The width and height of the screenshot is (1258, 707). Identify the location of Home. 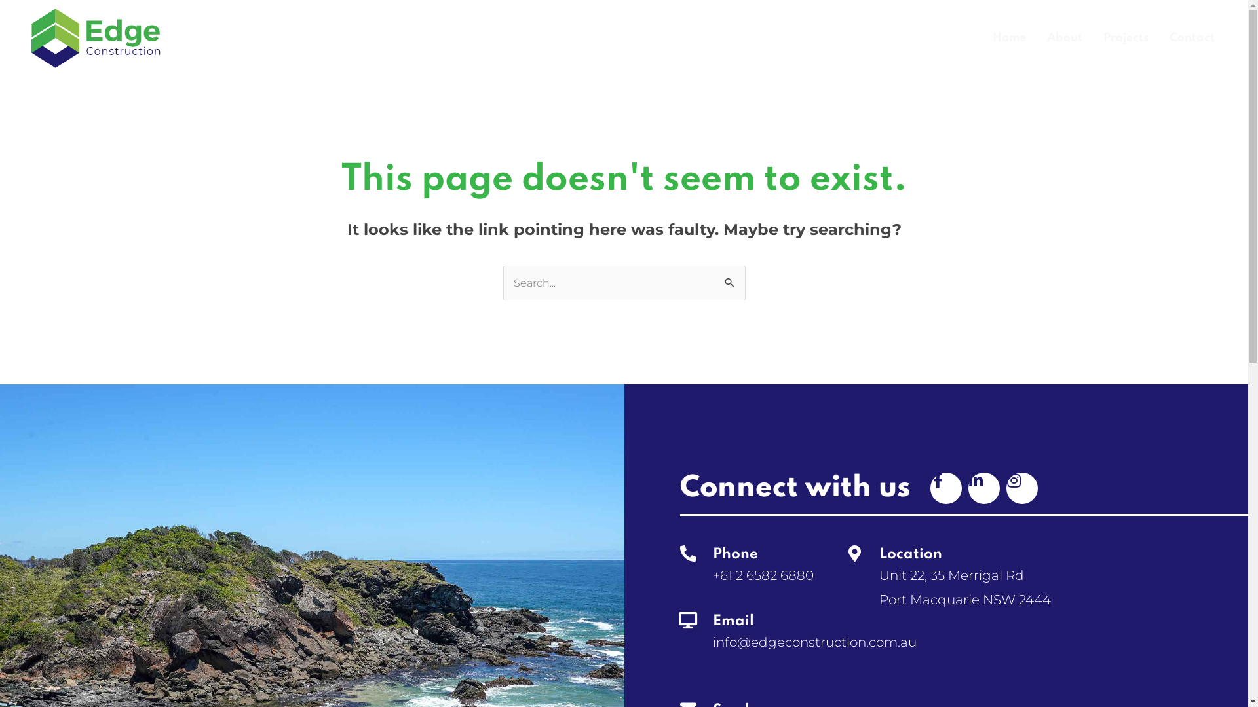
(1009, 39).